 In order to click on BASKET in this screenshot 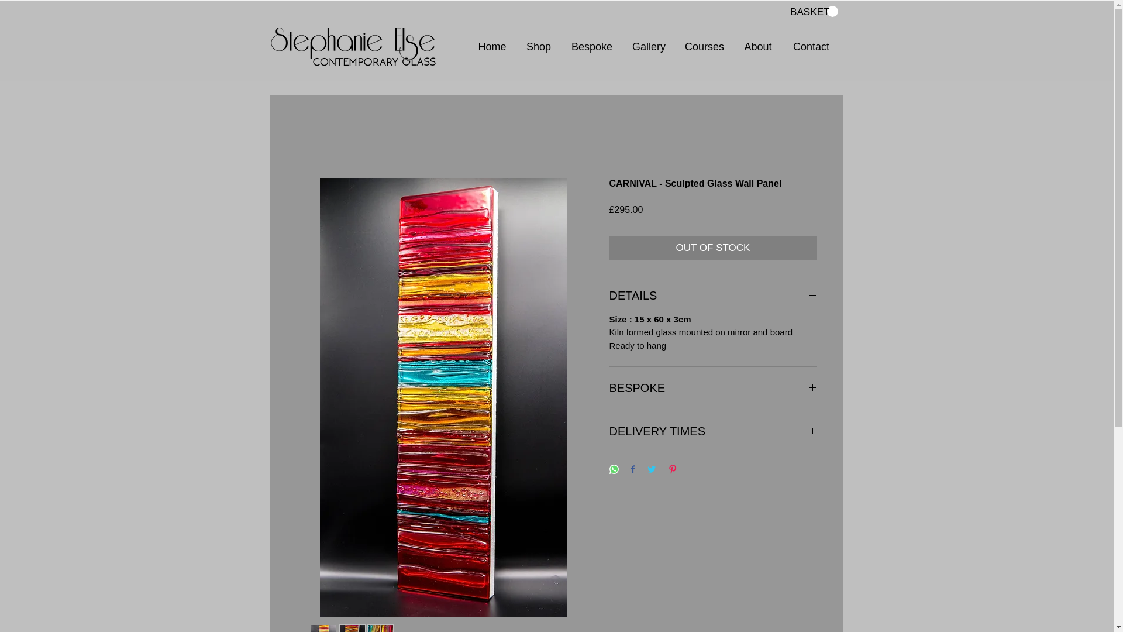, I will do `click(813, 12)`.